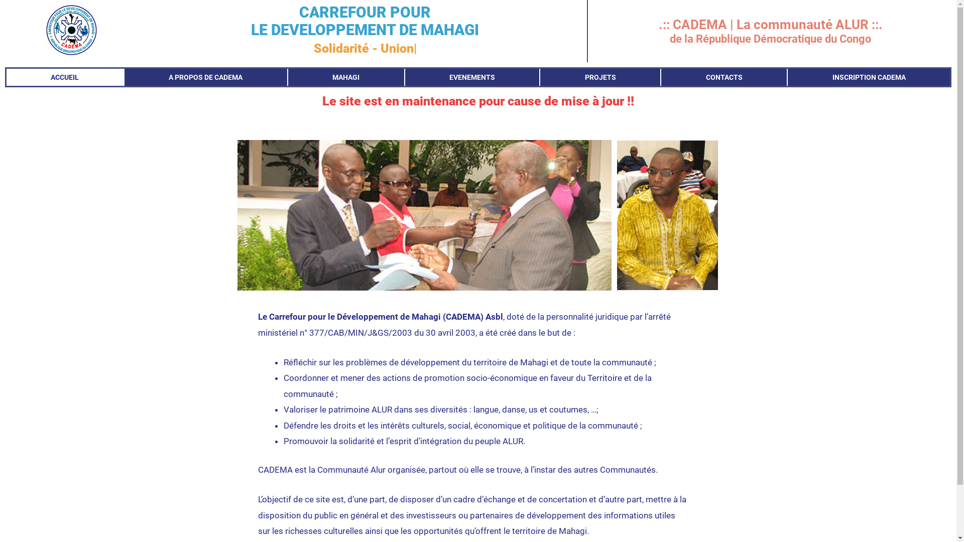 The image size is (964, 542). Describe the element at coordinates (206, 77) in the screenshot. I see `A PROPOS DE CADEMA` at that location.